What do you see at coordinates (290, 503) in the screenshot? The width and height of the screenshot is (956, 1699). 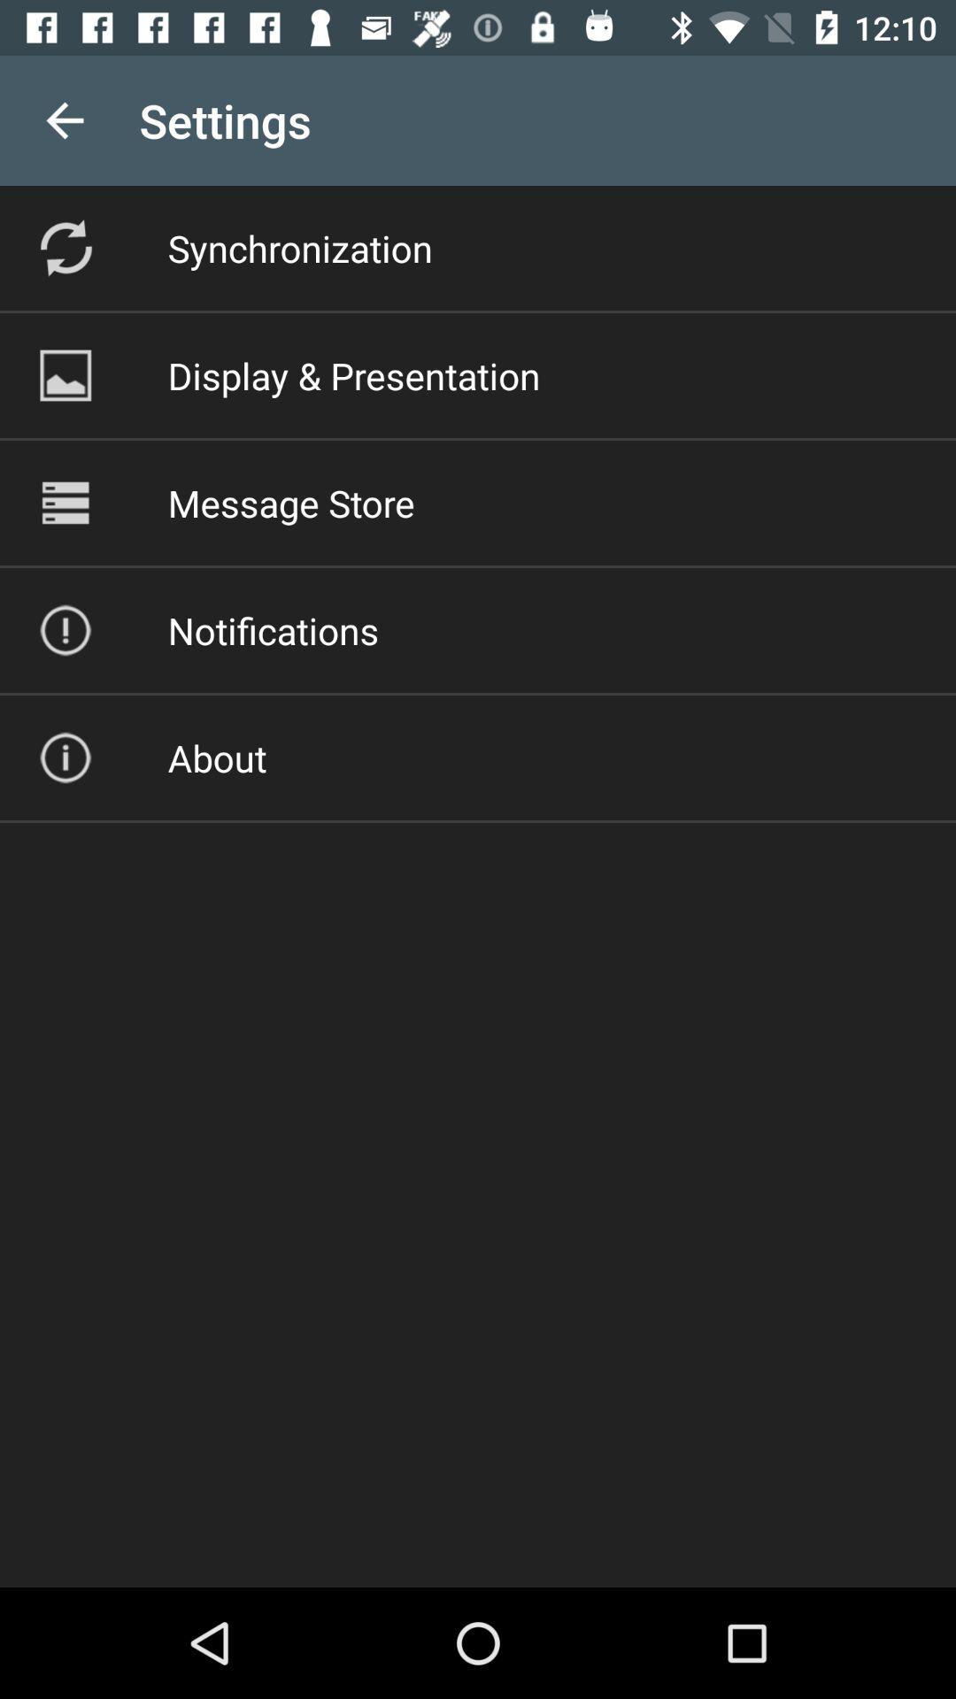 I see `tap item below display & presentation item` at bounding box center [290, 503].